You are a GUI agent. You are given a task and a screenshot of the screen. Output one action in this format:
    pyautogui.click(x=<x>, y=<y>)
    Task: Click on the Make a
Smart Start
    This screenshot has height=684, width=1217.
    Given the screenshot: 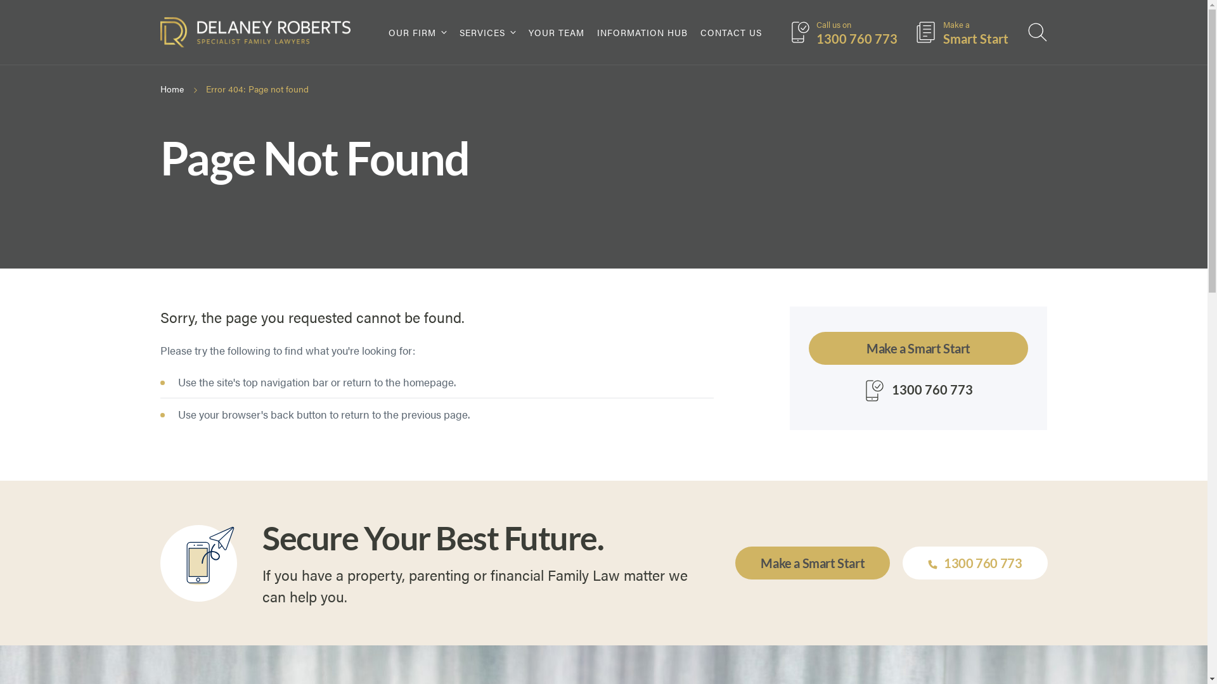 What is the action you would take?
    pyautogui.click(x=962, y=32)
    